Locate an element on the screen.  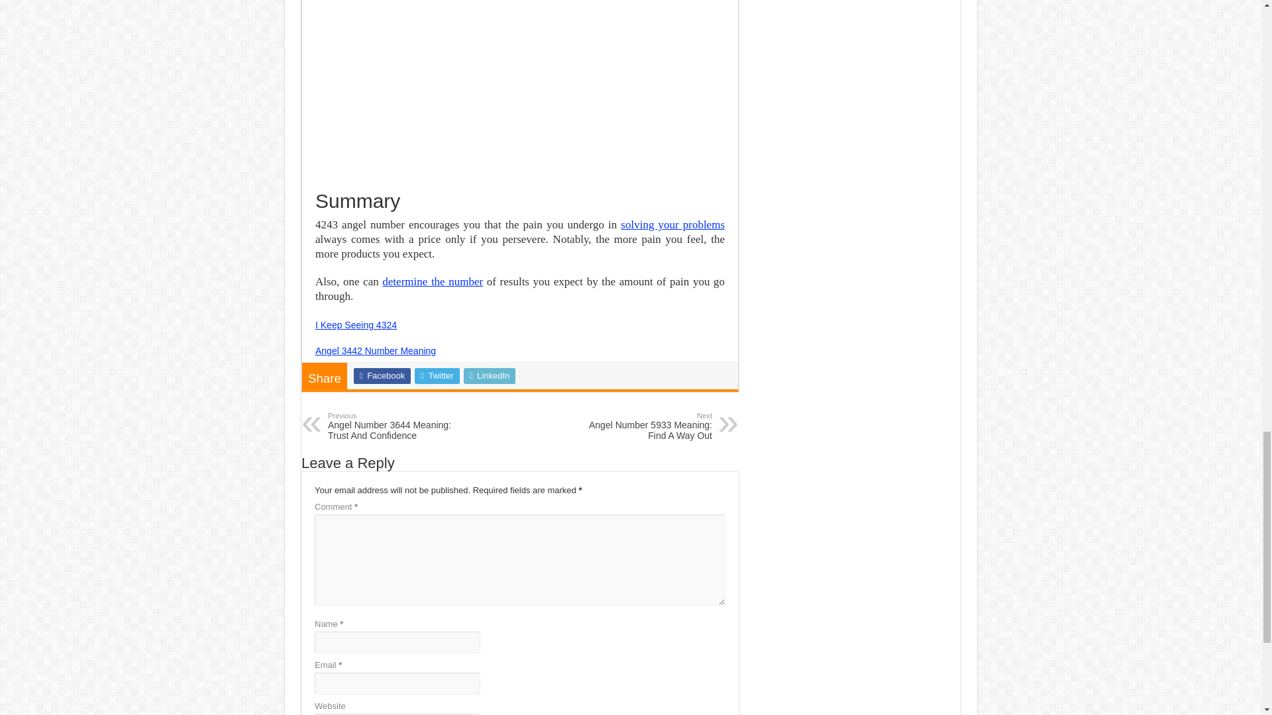
Angel 3442 Number Meaning is located at coordinates (376, 350).